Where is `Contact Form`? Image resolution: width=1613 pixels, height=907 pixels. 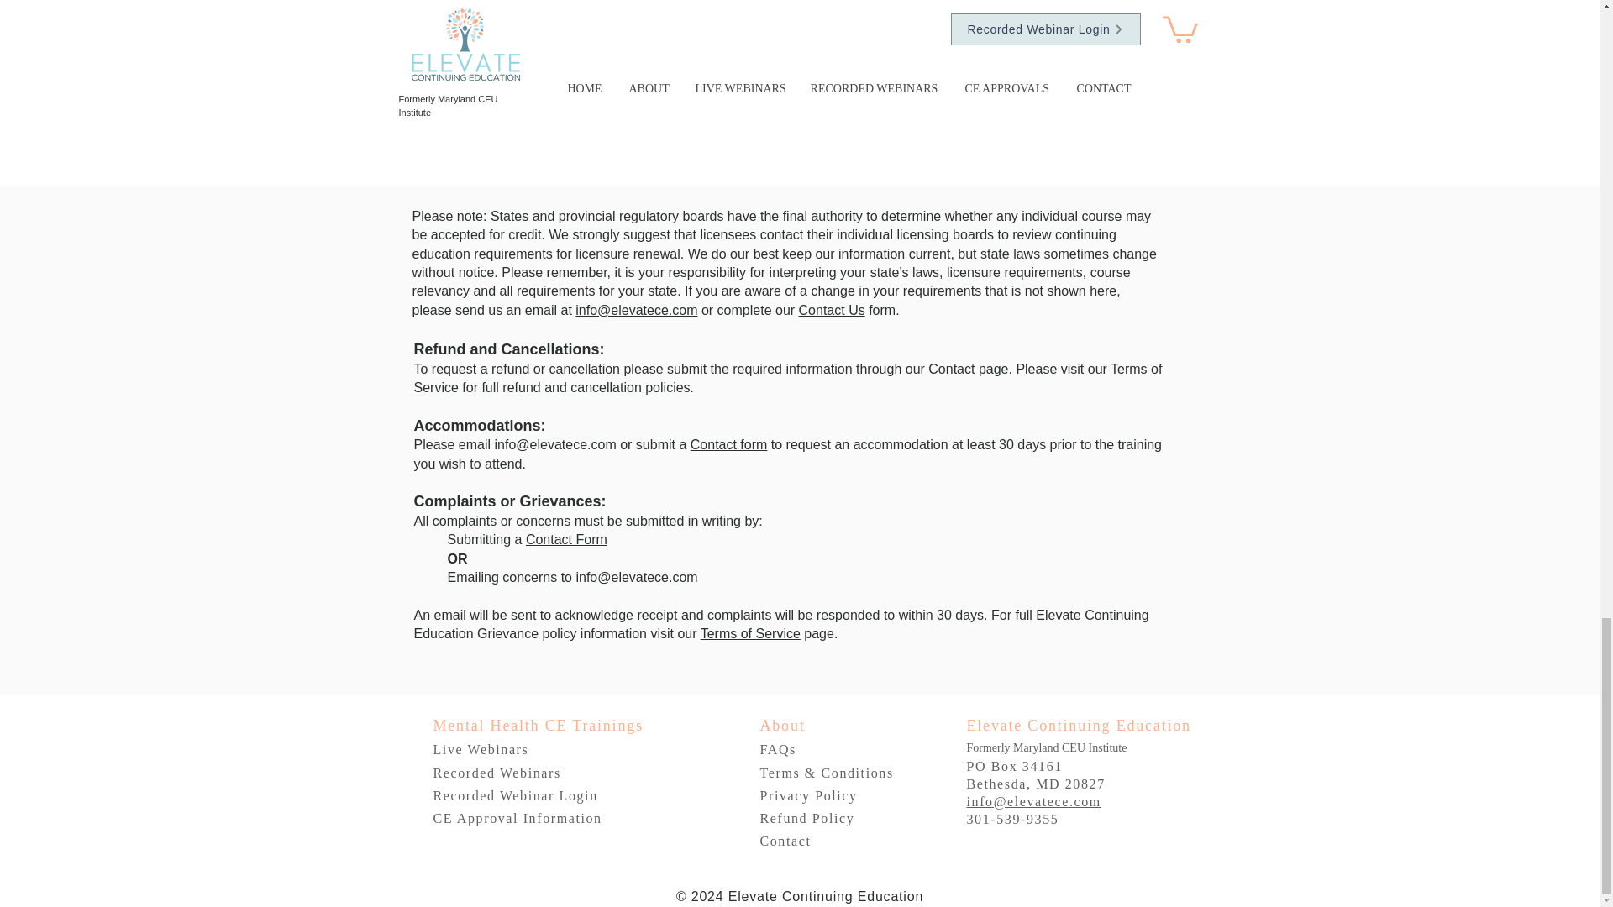
Contact Form is located at coordinates (566, 539).